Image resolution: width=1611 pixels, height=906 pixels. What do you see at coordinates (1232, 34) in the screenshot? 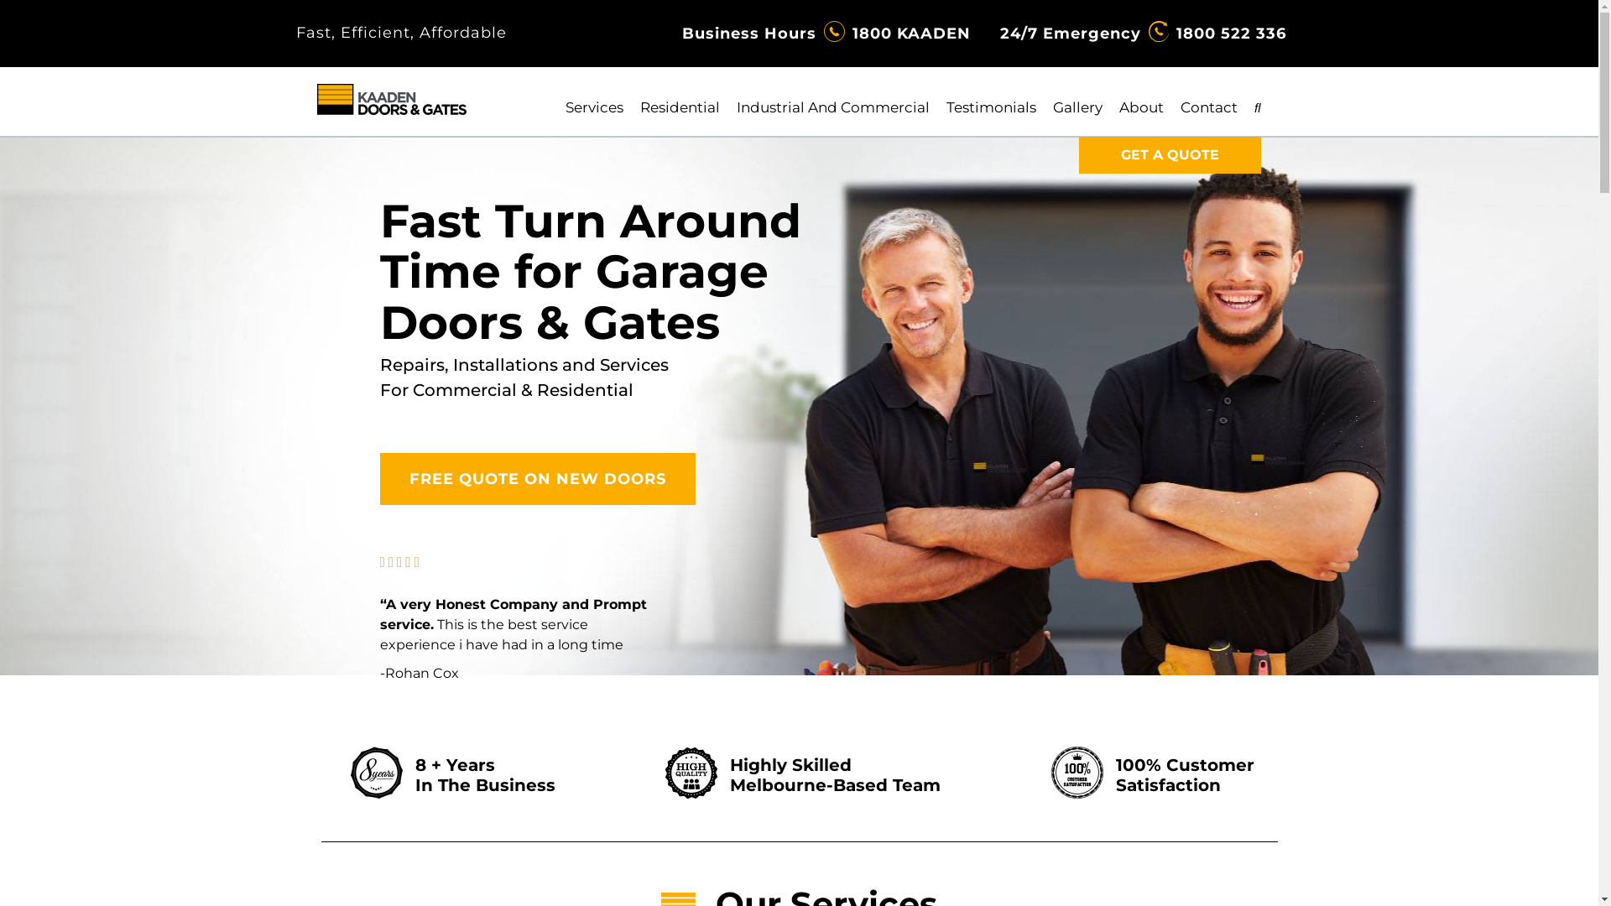
I see `1800 522 336` at bounding box center [1232, 34].